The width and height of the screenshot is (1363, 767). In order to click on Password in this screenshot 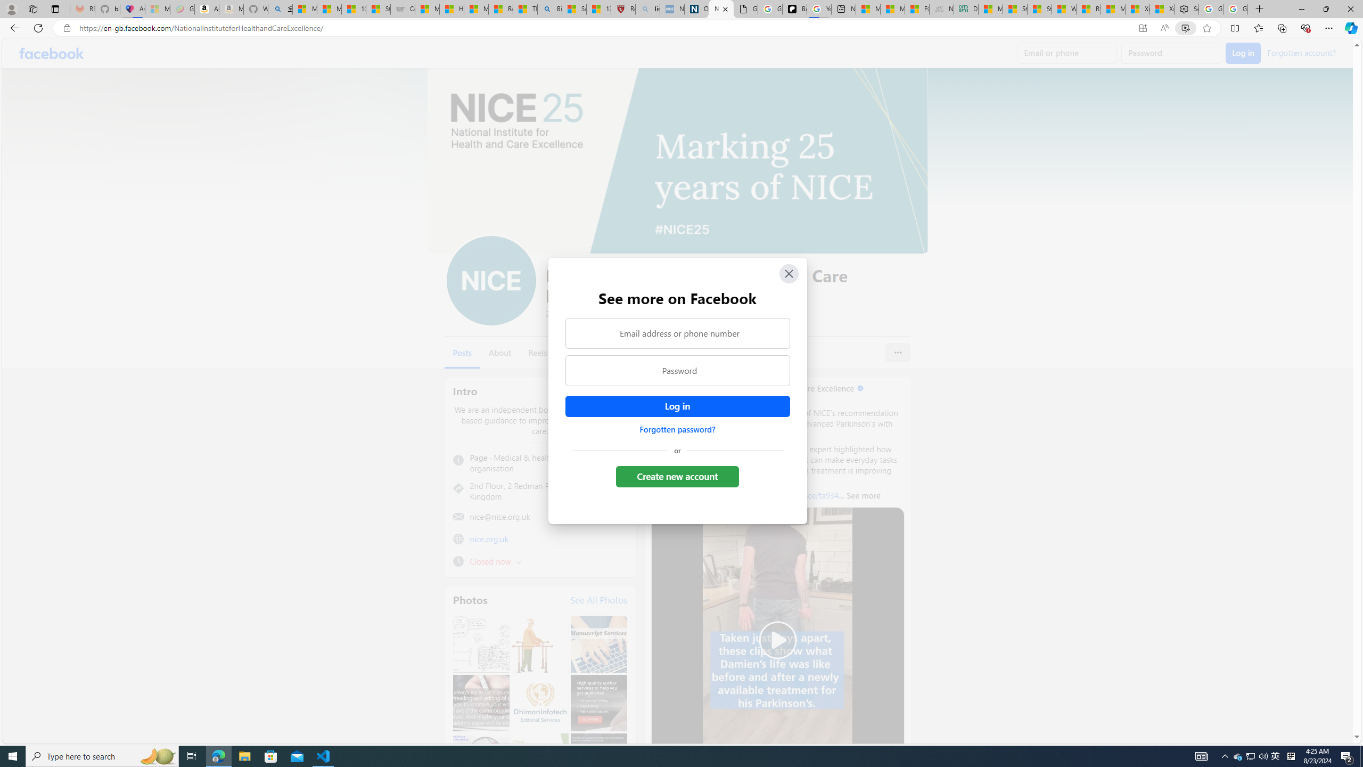, I will do `click(677, 371)`.